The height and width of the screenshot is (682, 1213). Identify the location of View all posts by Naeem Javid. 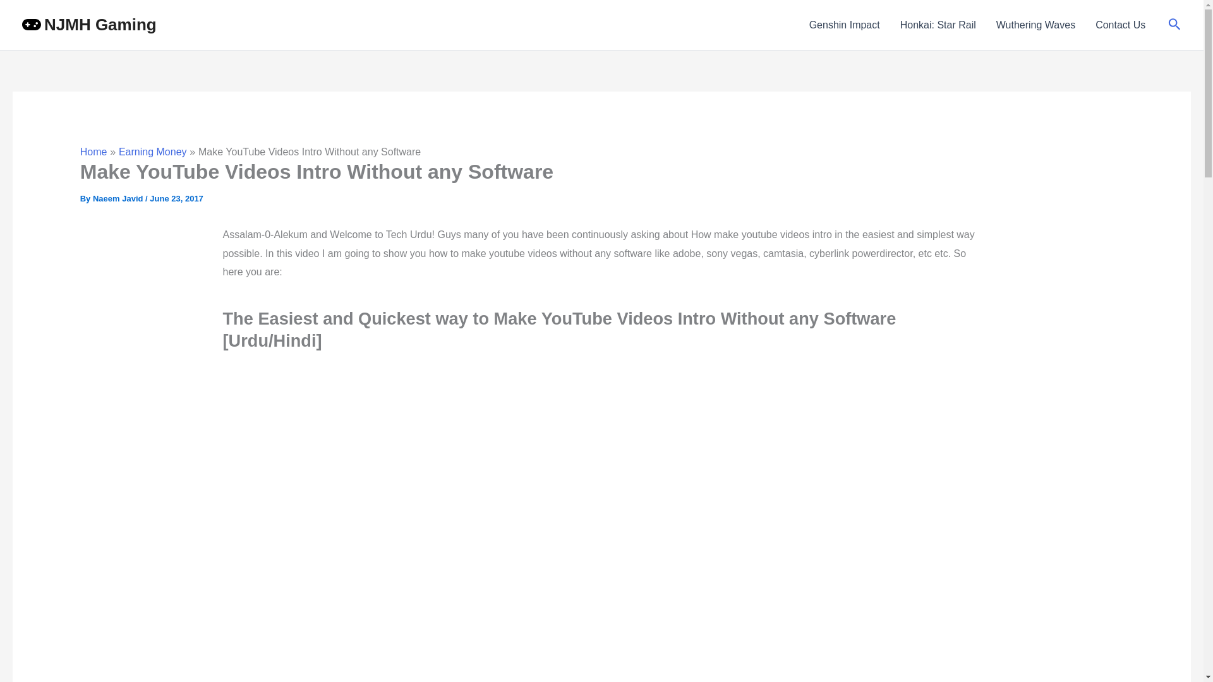
(119, 198).